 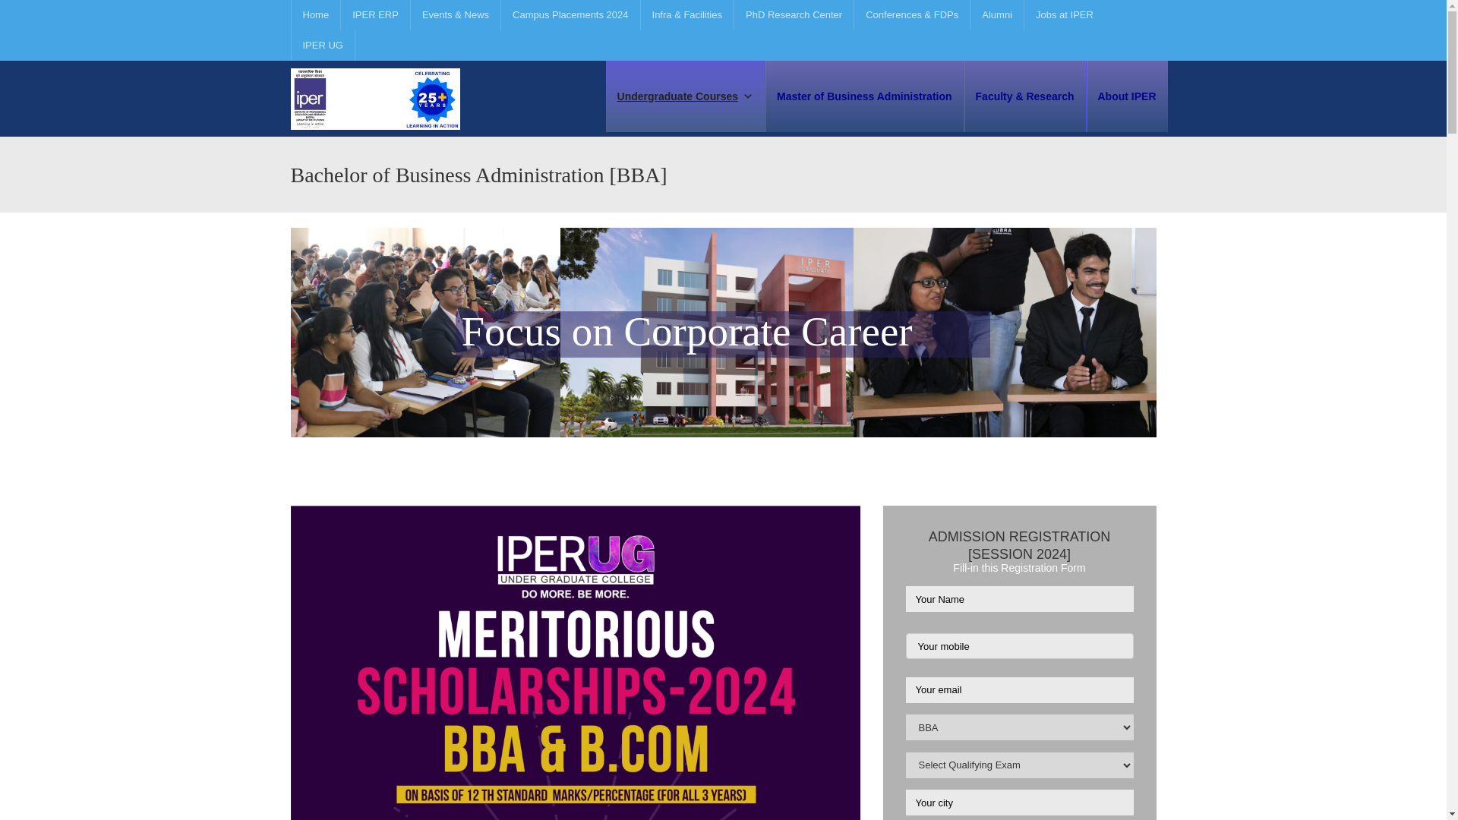 What do you see at coordinates (374, 15) in the screenshot?
I see `IPER ERP` at bounding box center [374, 15].